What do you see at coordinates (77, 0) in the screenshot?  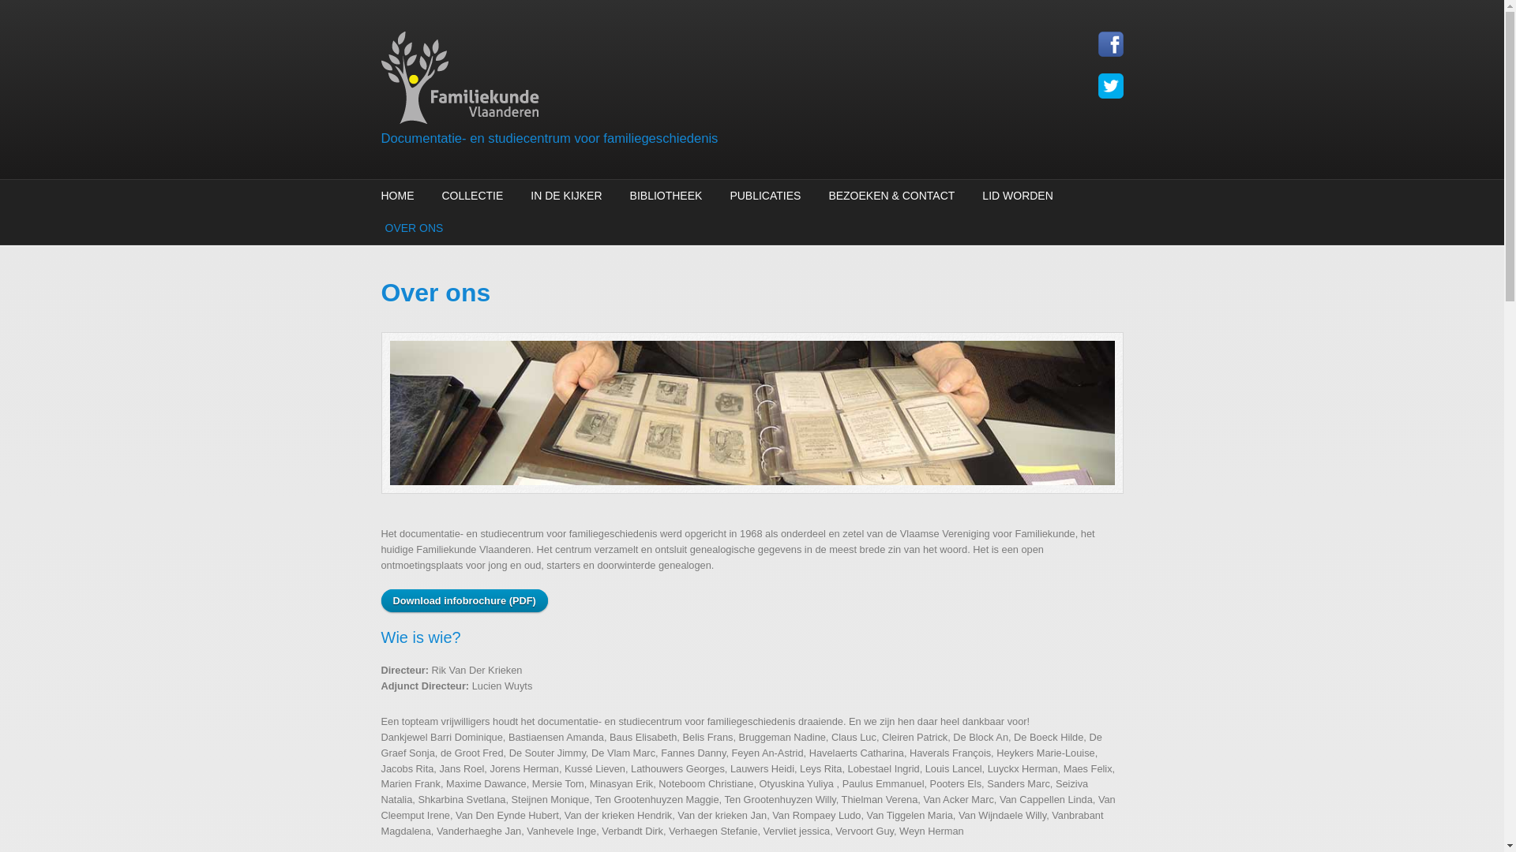 I see `Overslaan en naar de inhoud gaan` at bounding box center [77, 0].